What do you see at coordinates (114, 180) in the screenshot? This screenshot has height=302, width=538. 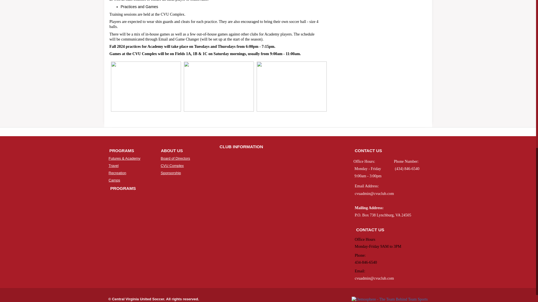 I see `Camps` at bounding box center [114, 180].